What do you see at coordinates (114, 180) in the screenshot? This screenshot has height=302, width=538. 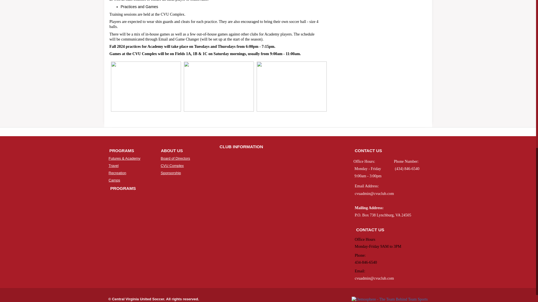 I see `Camps` at bounding box center [114, 180].